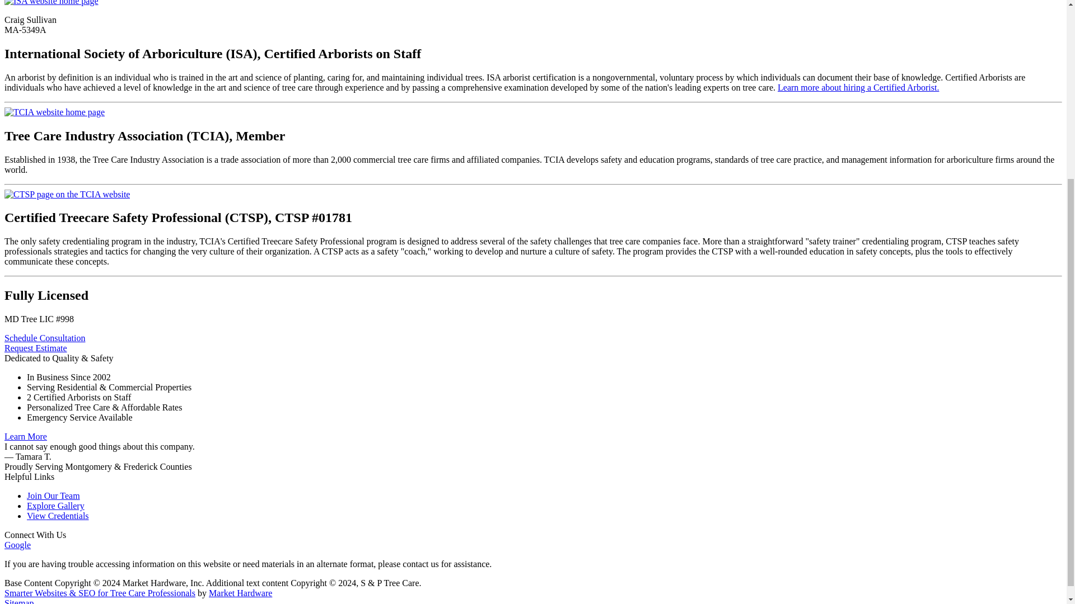  Describe the element at coordinates (53, 496) in the screenshot. I see `Join Our Team` at that location.